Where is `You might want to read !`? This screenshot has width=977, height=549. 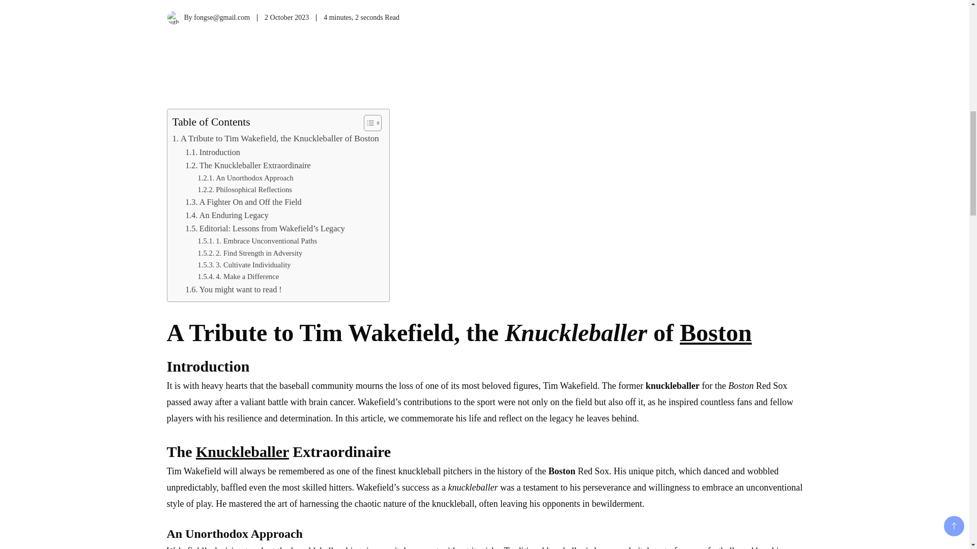 You might want to read ! is located at coordinates (234, 290).